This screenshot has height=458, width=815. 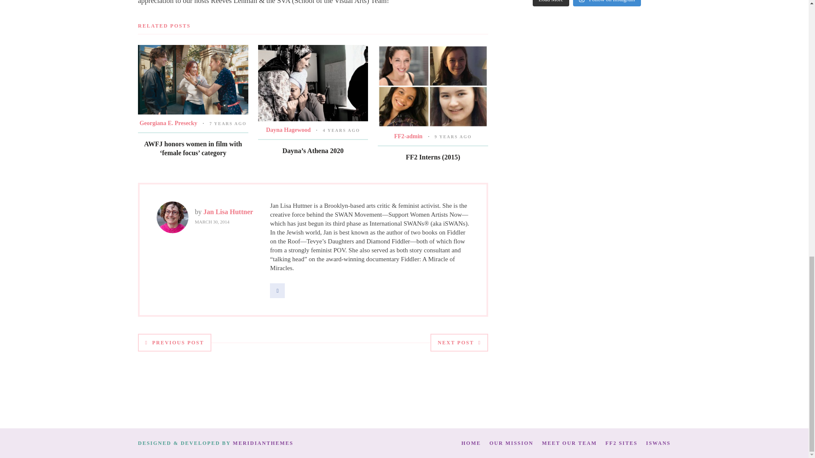 What do you see at coordinates (288, 130) in the screenshot?
I see `Posts by Dayna Hagewood` at bounding box center [288, 130].